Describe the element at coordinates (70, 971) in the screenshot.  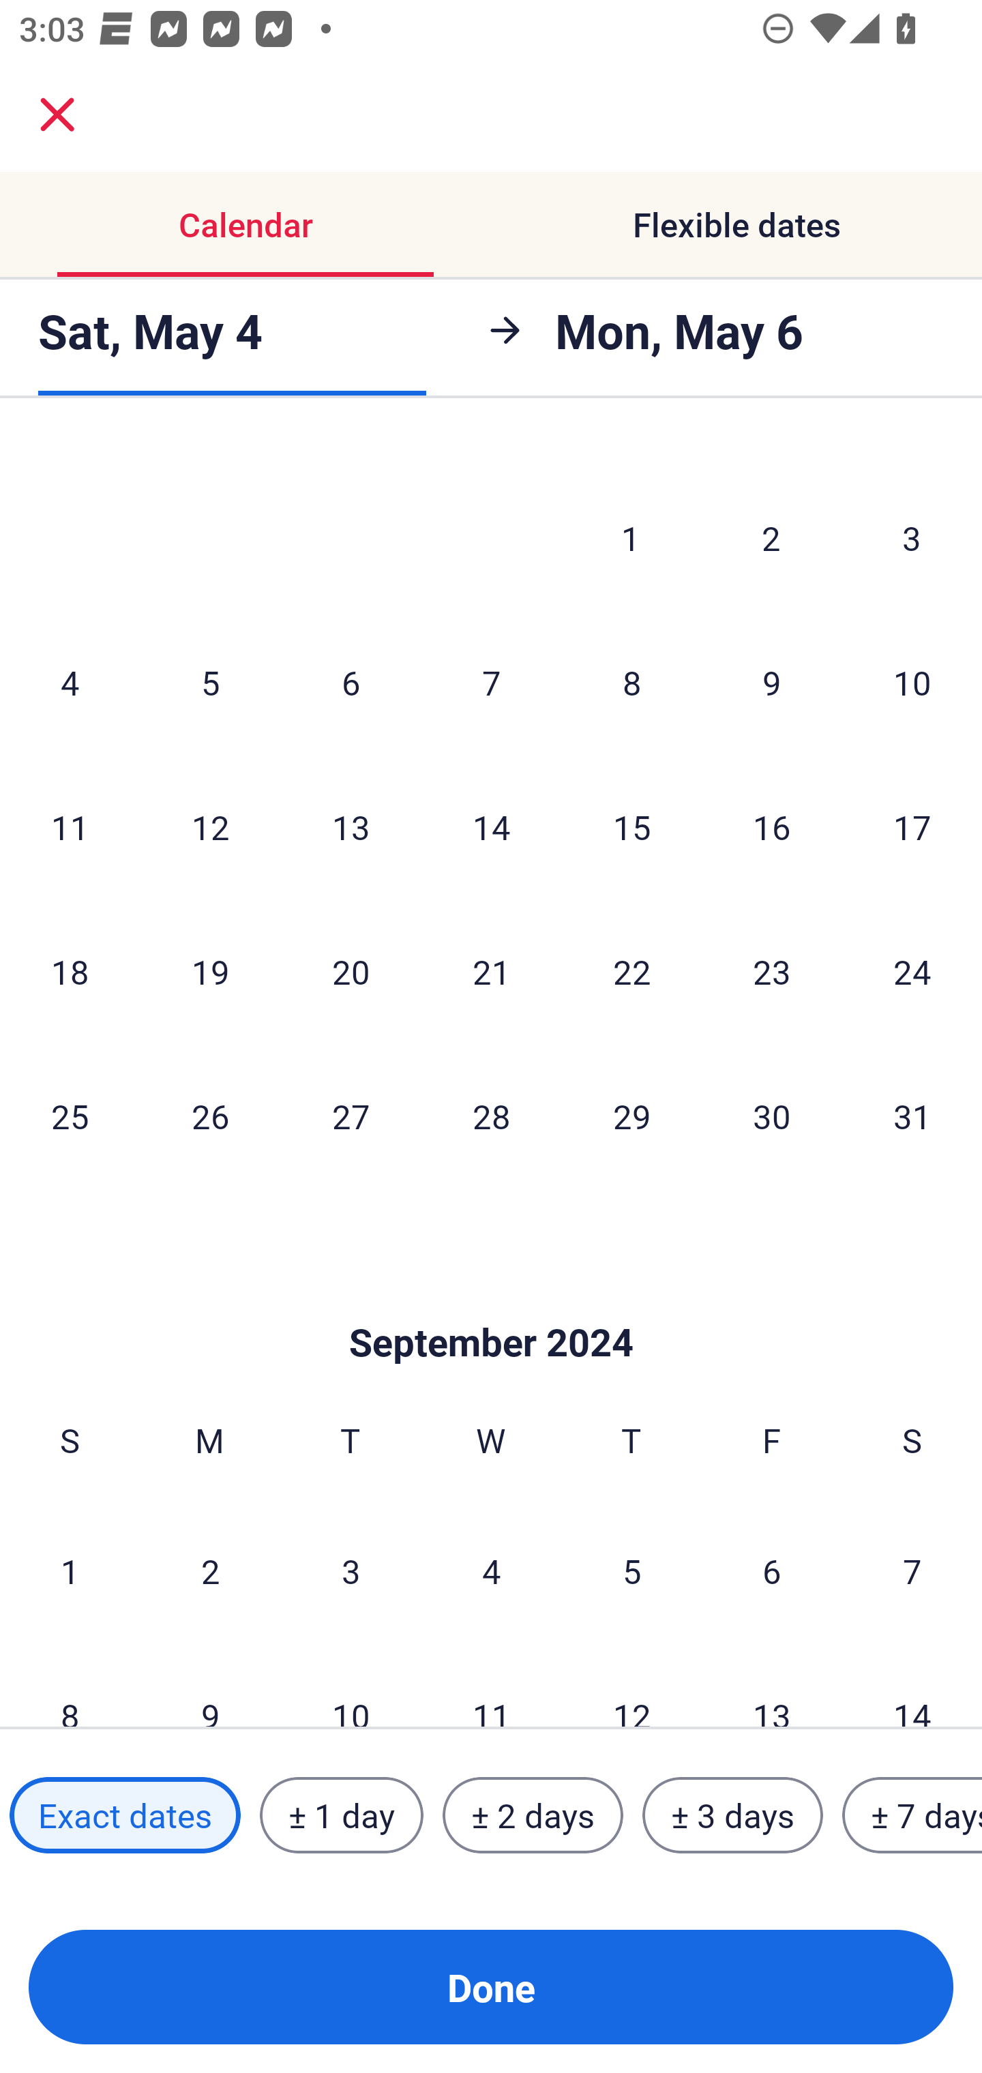
I see `18 Sunday, August 18, 2024` at that location.